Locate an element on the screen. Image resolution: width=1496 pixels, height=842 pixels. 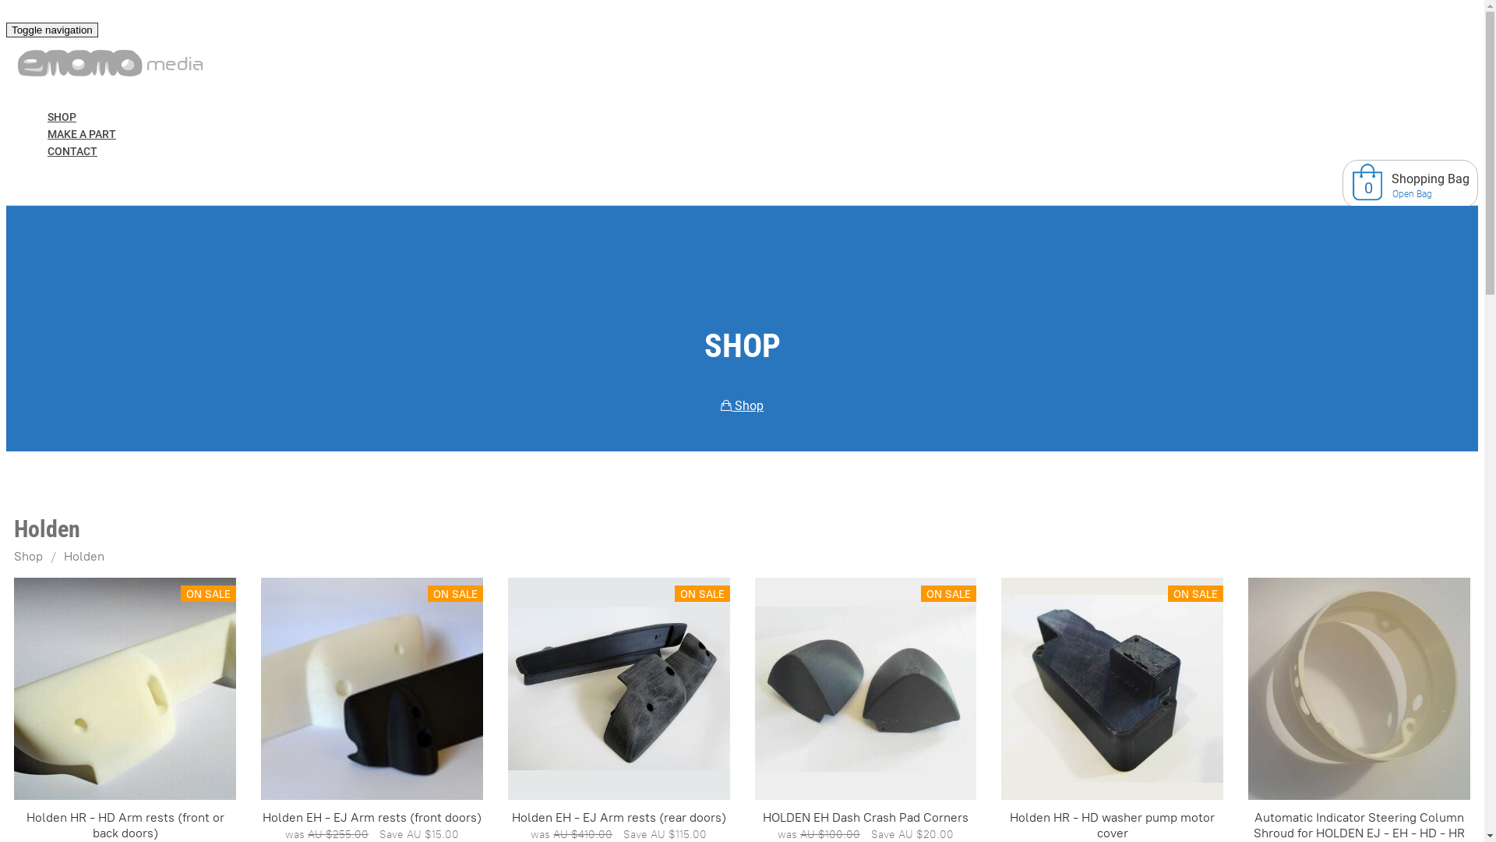
Toggle navigation is located at coordinates (52, 30).